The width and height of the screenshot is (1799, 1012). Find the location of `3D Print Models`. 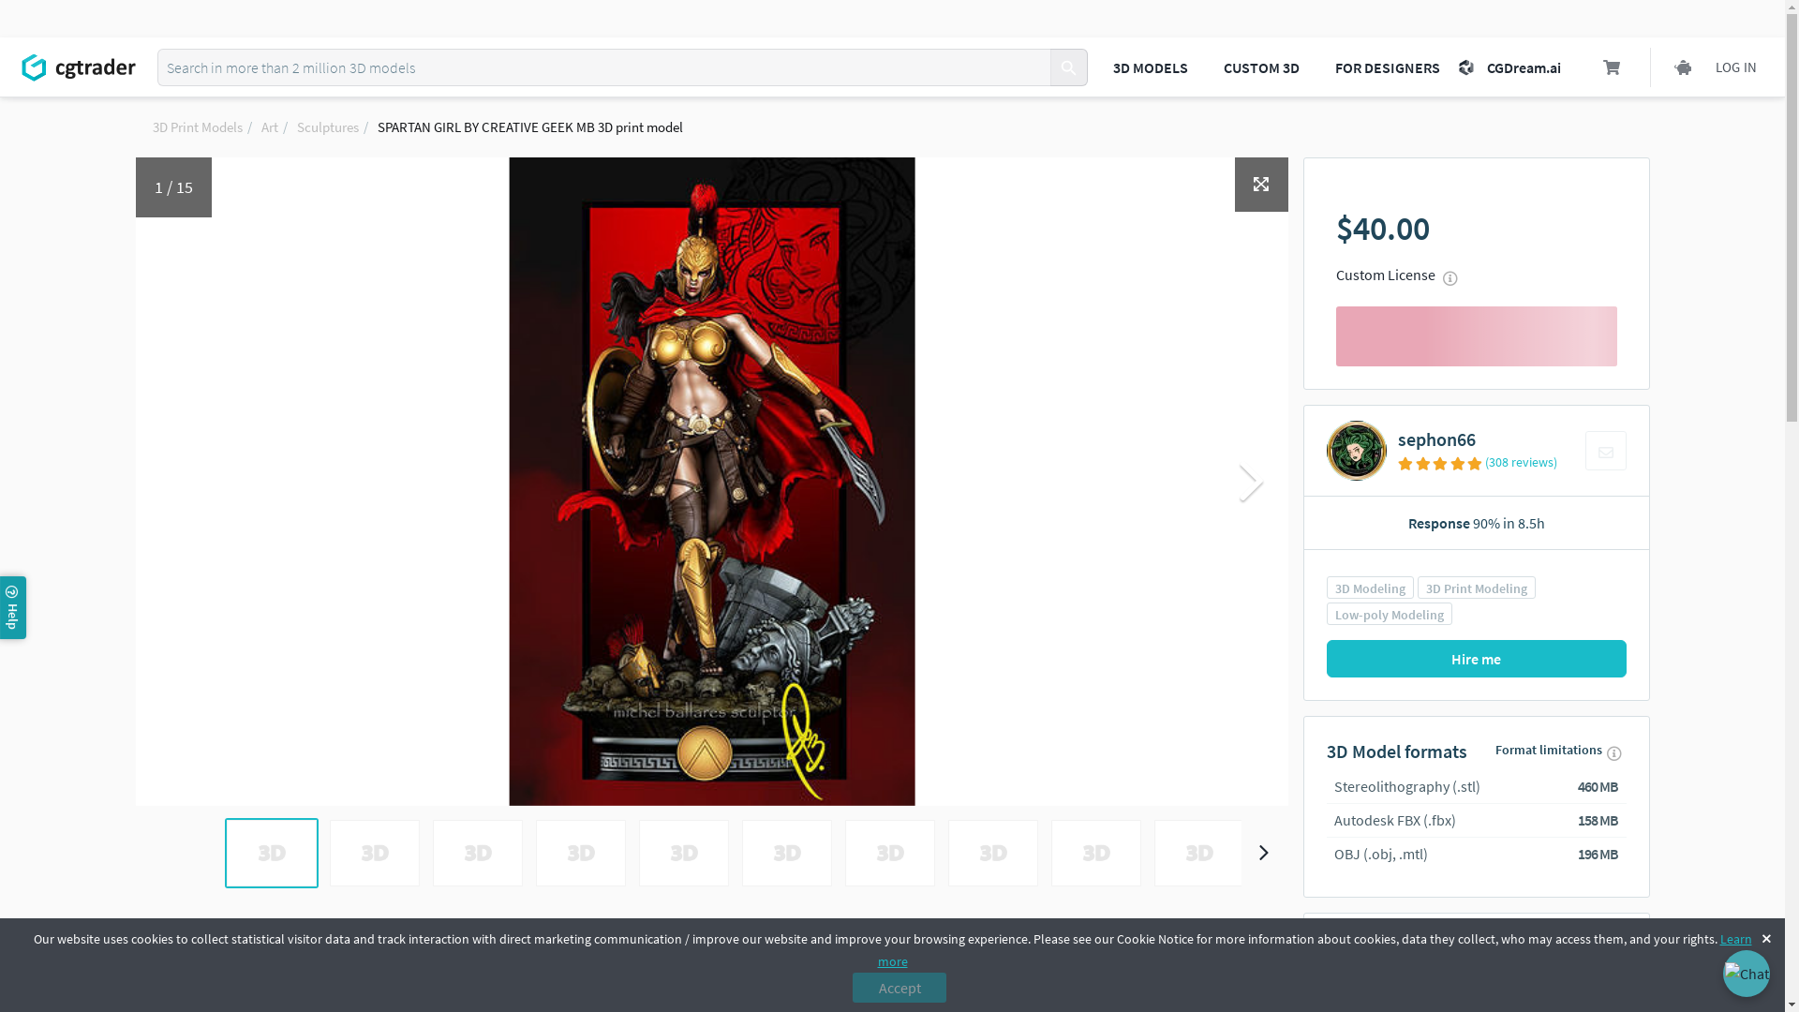

3D Print Models is located at coordinates (196, 126).